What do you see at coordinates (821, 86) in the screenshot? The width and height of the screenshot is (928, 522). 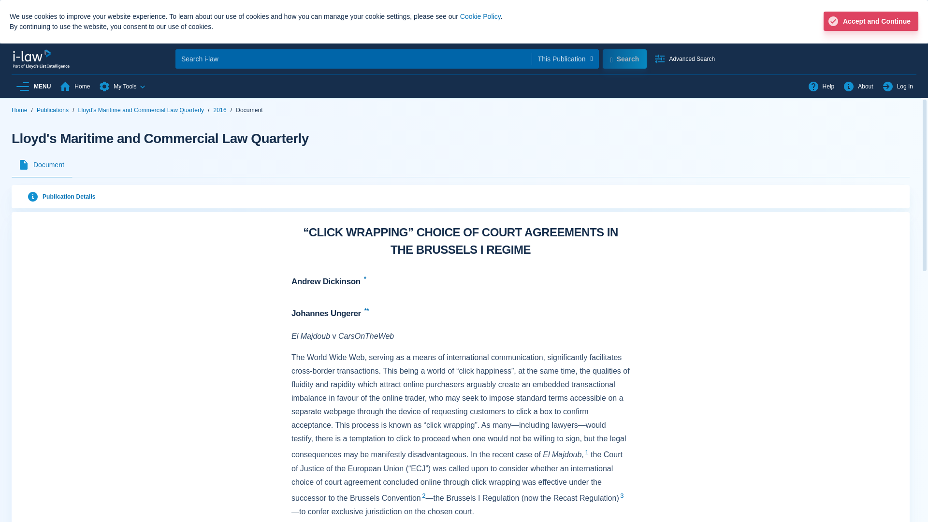 I see `My Tools` at bounding box center [821, 86].